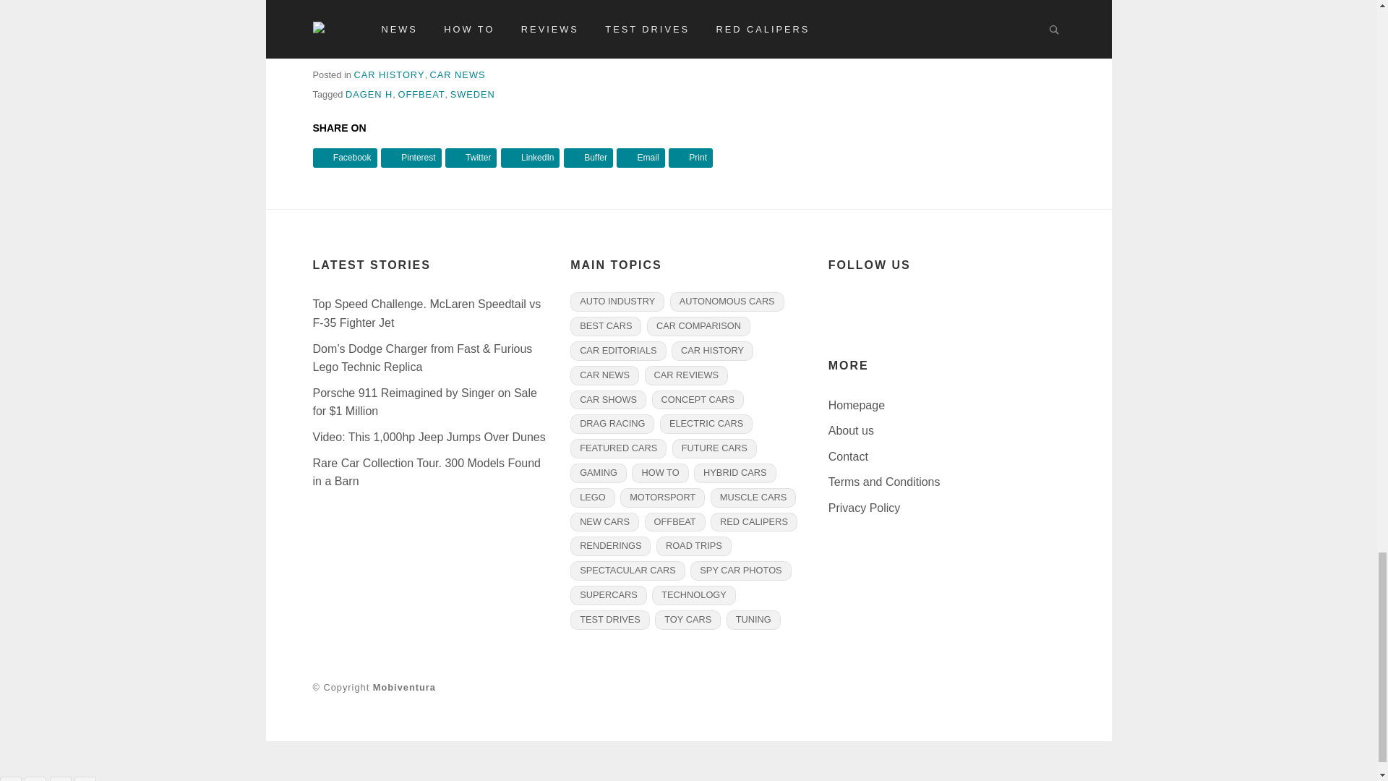  Describe the element at coordinates (641, 158) in the screenshot. I see `Email` at that location.